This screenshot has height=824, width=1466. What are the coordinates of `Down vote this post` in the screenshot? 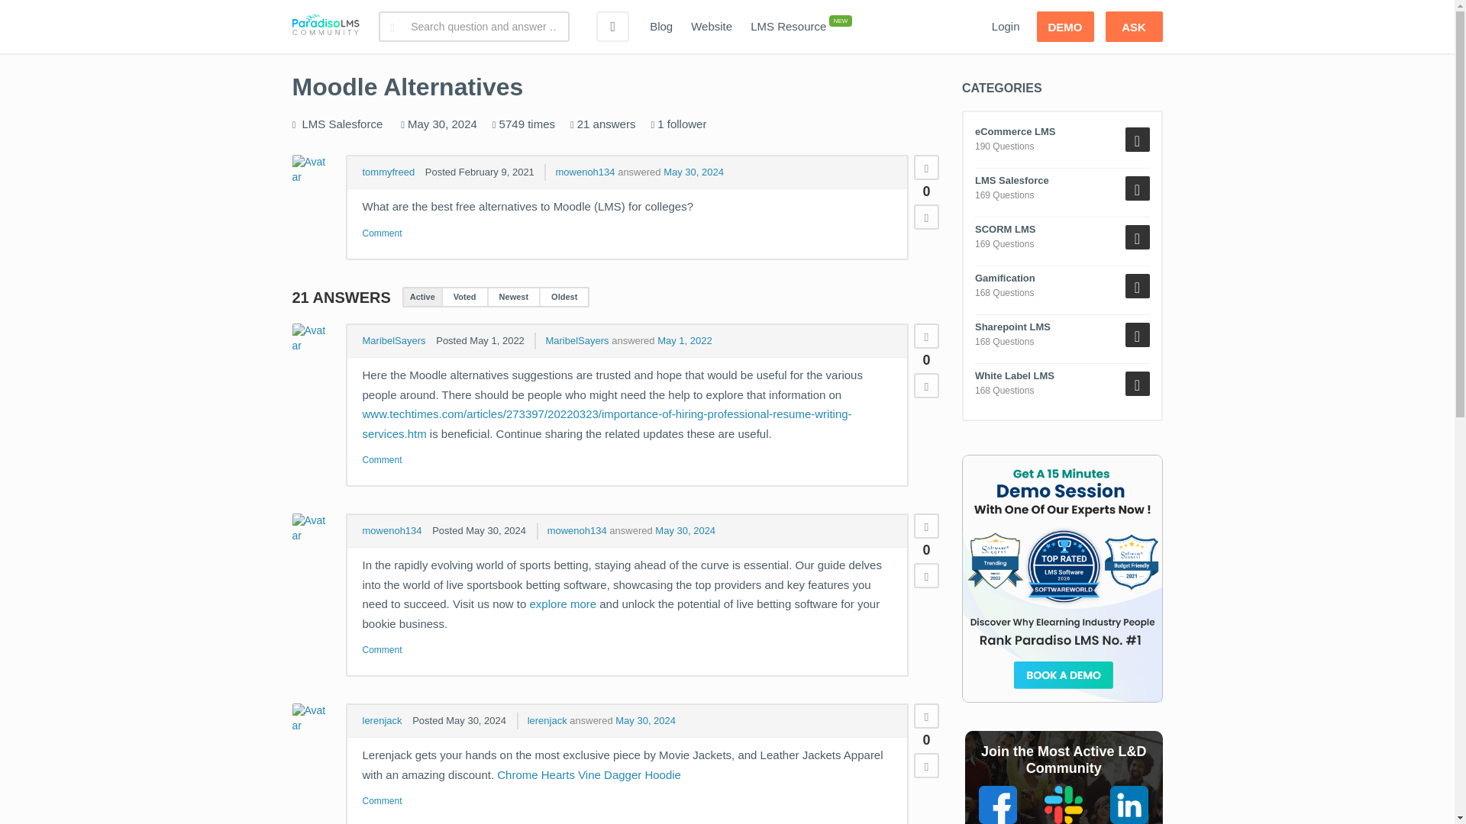 It's located at (926, 575).